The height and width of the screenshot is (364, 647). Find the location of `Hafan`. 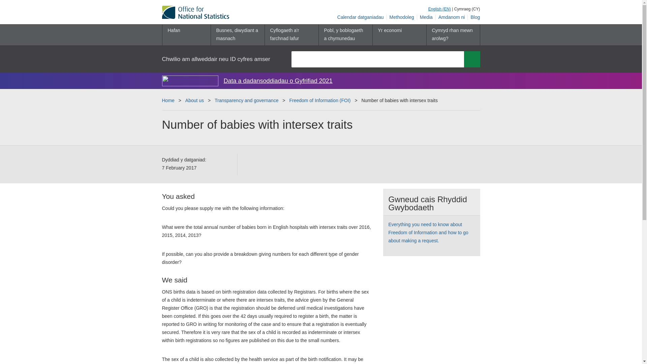

Hafan is located at coordinates (186, 35).